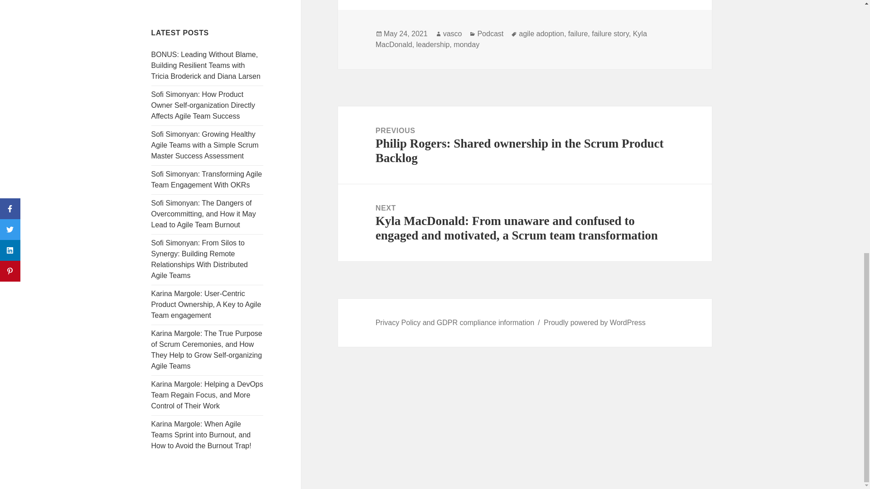 Image resolution: width=870 pixels, height=489 pixels. I want to click on Sofi Simonyan: Transforming Agile Team Engagement With OKRs, so click(207, 179).